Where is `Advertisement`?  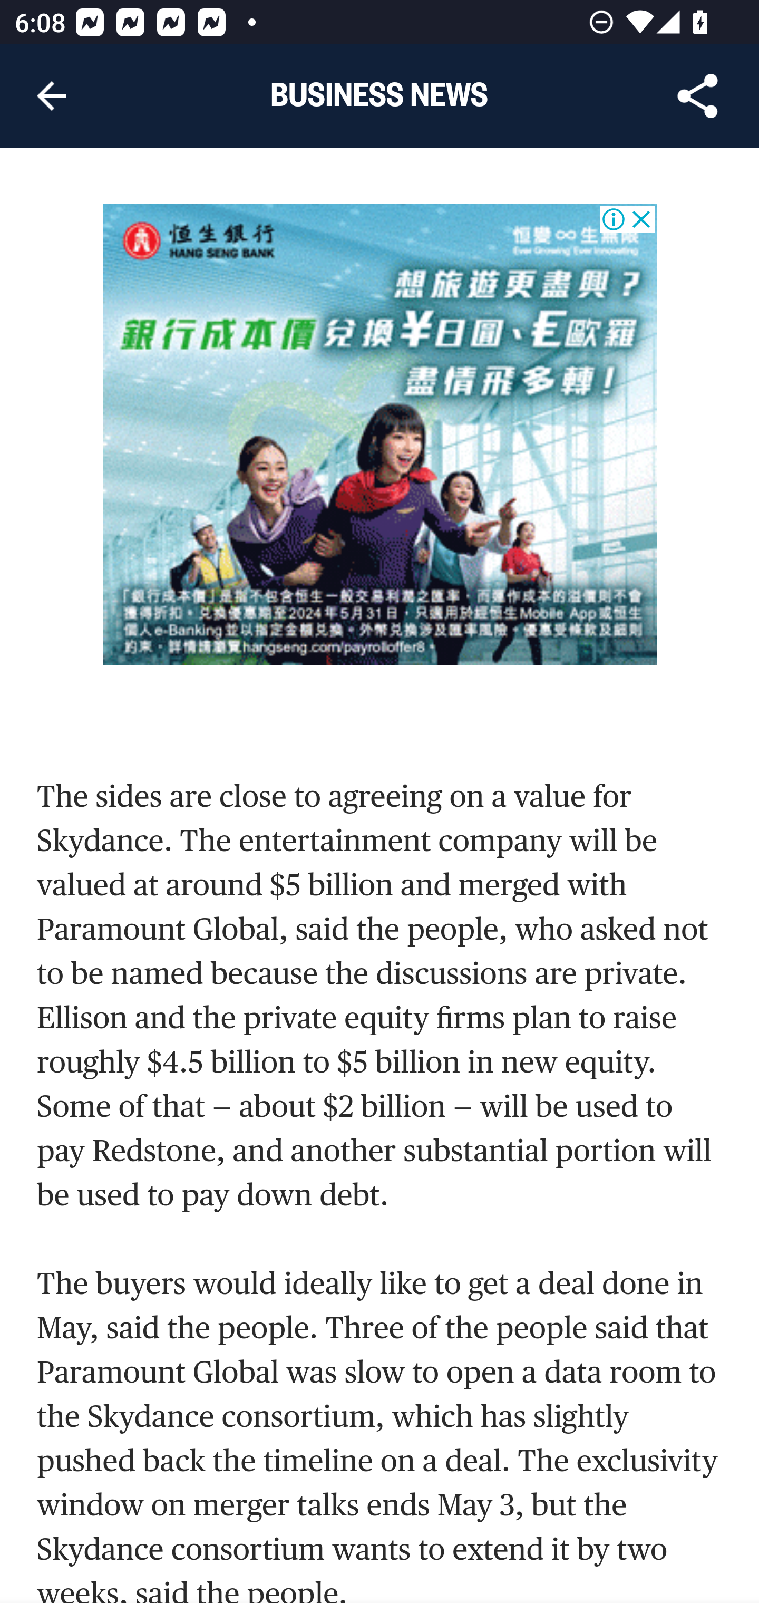
Advertisement is located at coordinates (381, 437).